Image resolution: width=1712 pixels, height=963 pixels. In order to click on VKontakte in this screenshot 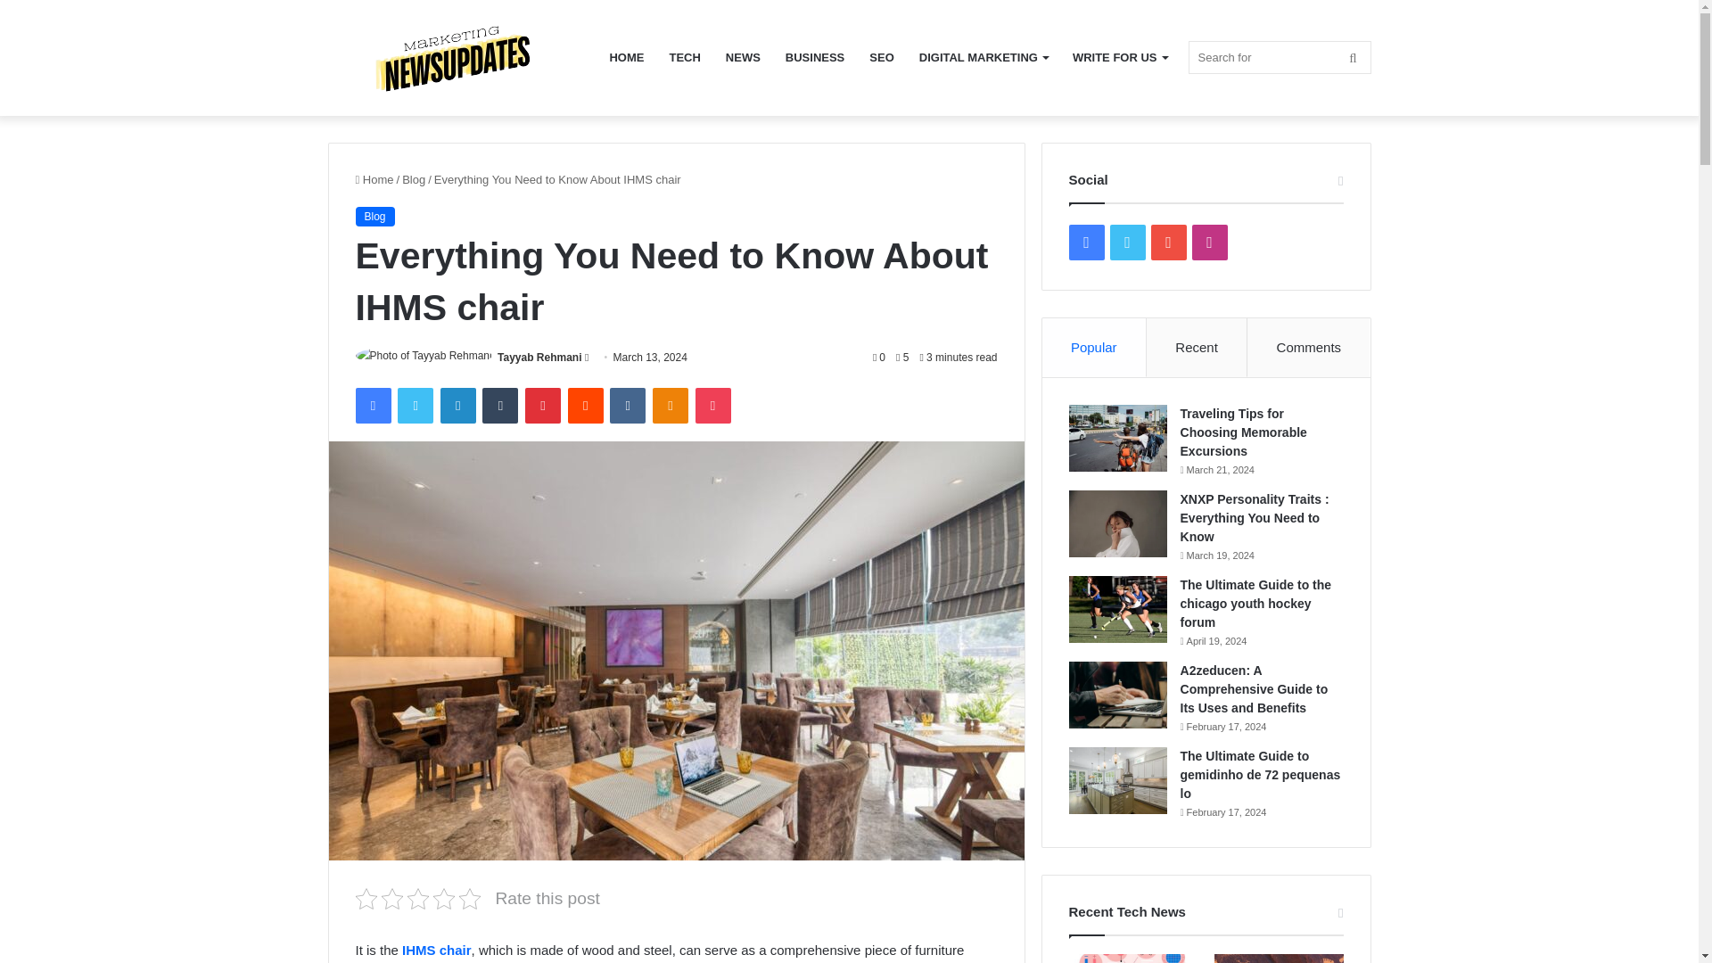, I will do `click(627, 406)`.